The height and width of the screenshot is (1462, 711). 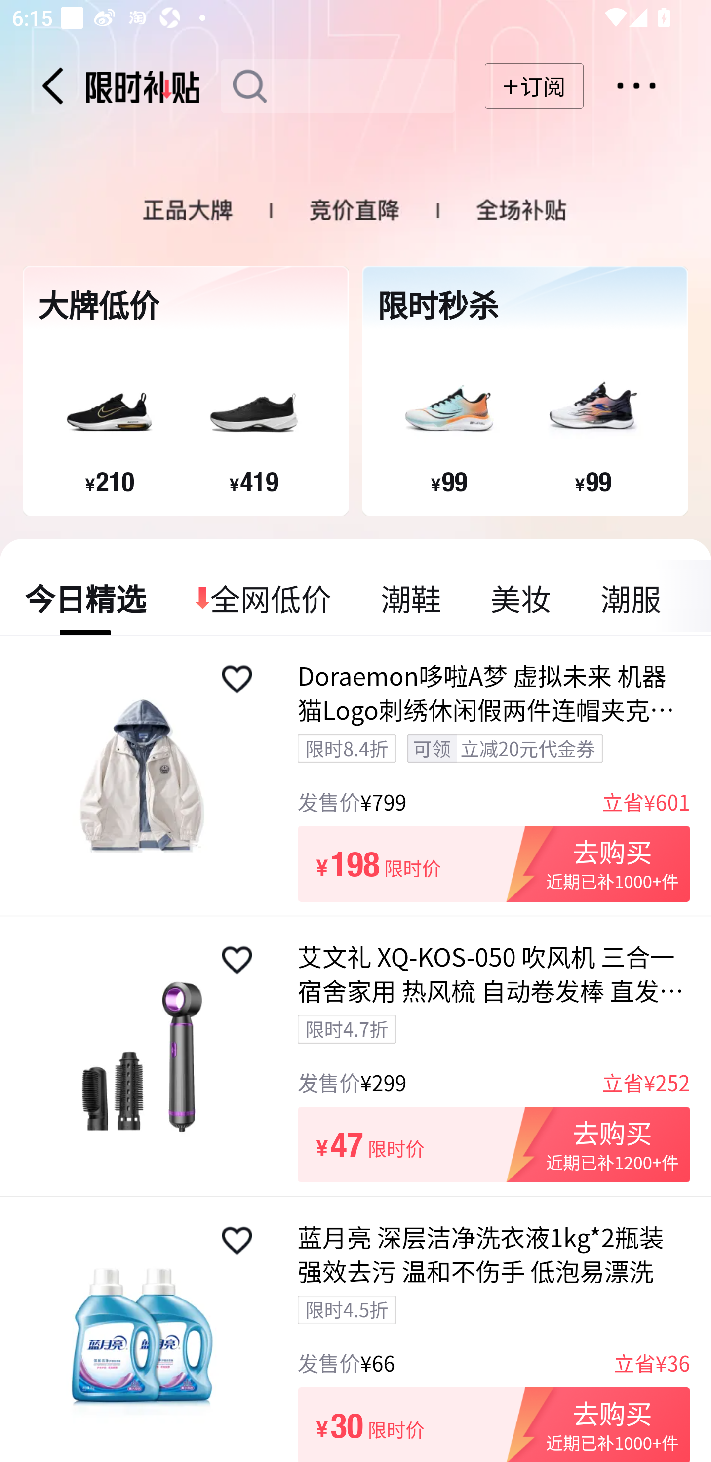 What do you see at coordinates (254, 414) in the screenshot?
I see `resize,w_152 ¥419` at bounding box center [254, 414].